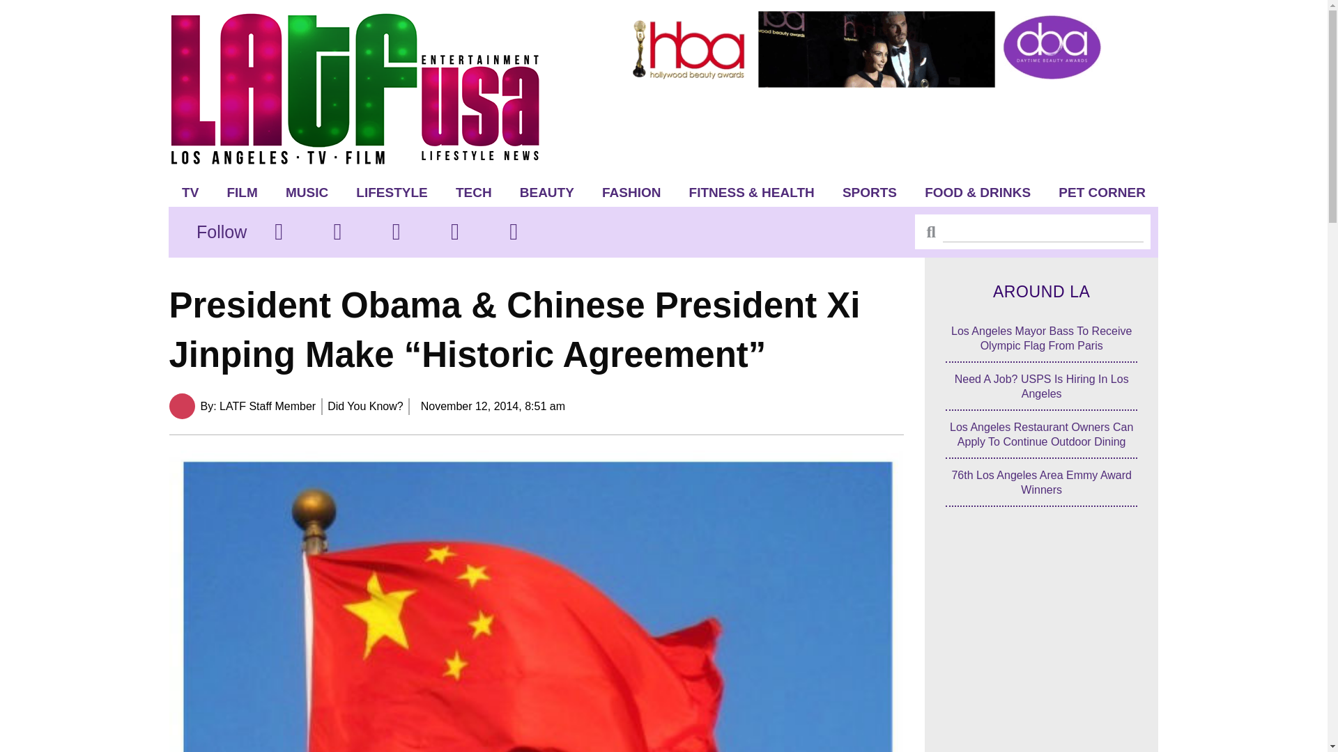 This screenshot has width=1338, height=752. I want to click on TV, so click(190, 192).